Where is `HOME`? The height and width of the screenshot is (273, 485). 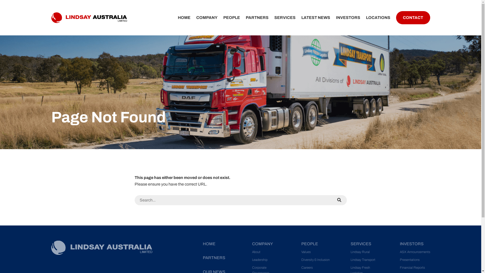 HOME is located at coordinates (209, 244).